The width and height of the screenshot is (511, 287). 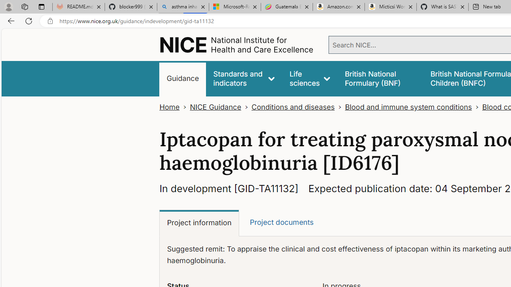 I want to click on asthma inhaler - Search, so click(x=183, y=7).